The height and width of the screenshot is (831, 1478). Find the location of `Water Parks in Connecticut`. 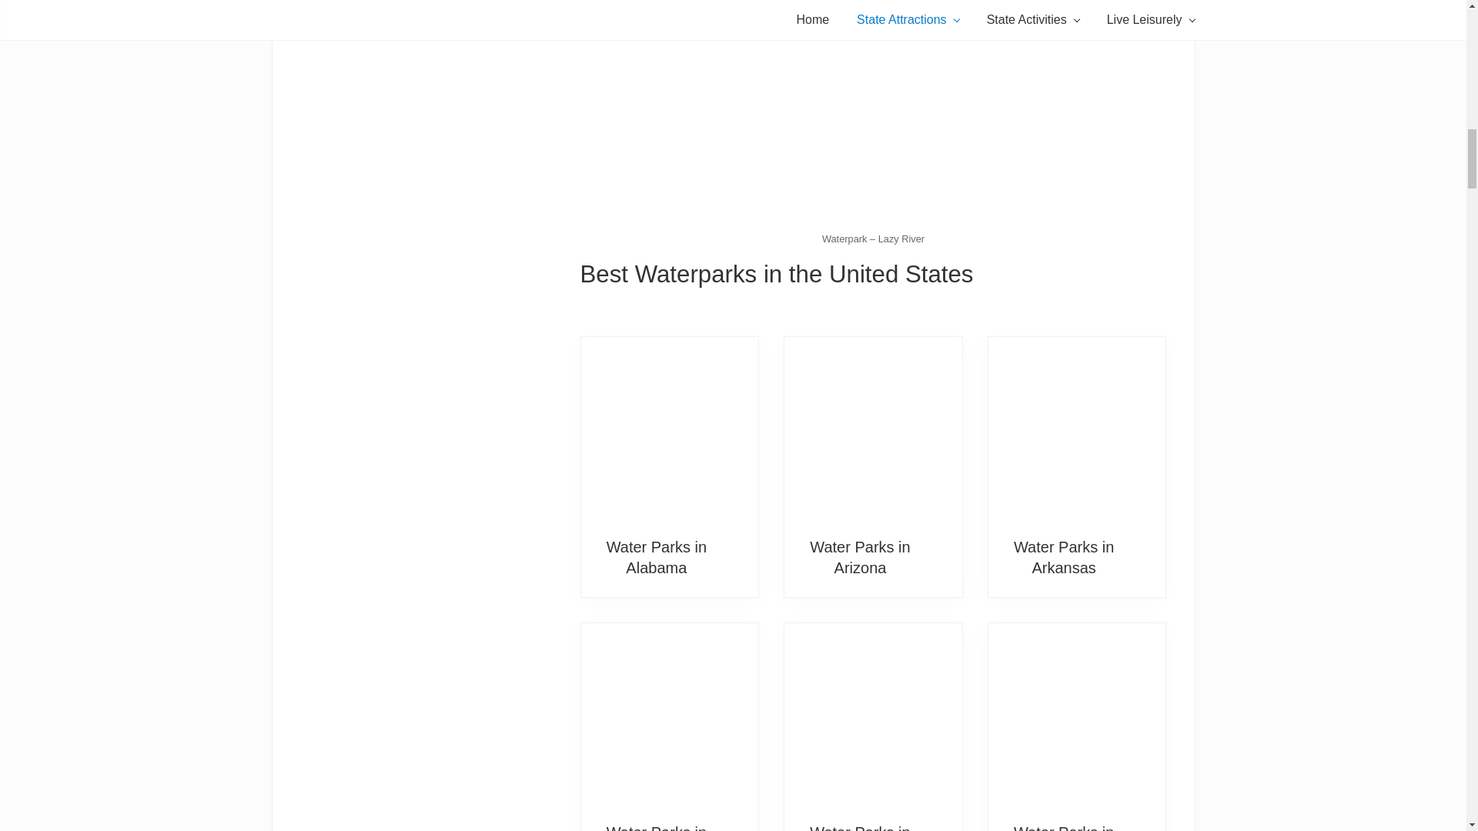

Water Parks in Connecticut is located at coordinates (1064, 828).